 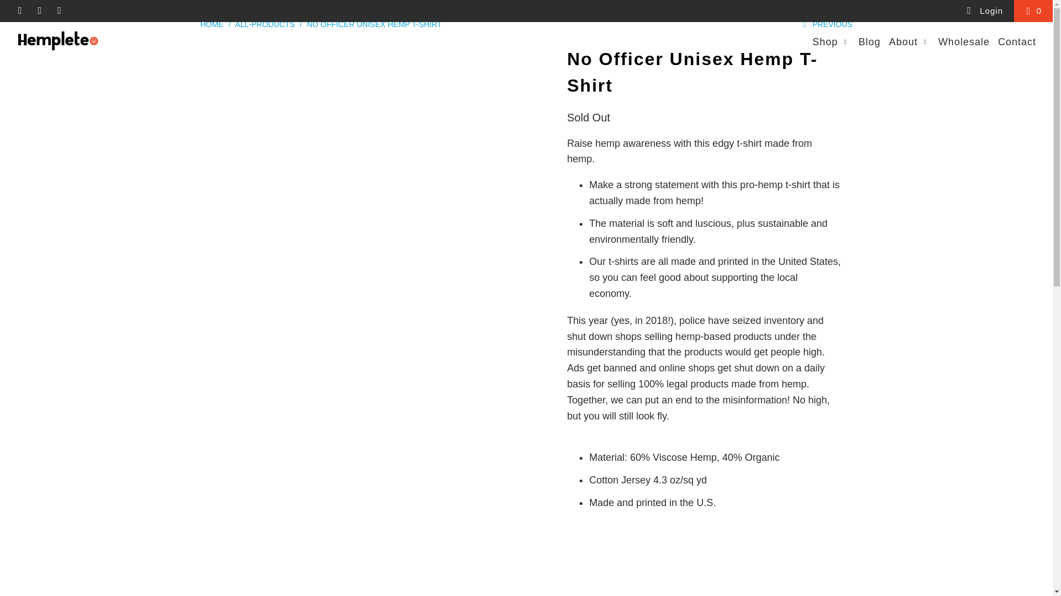 I want to click on Wholesale, so click(x=964, y=42).